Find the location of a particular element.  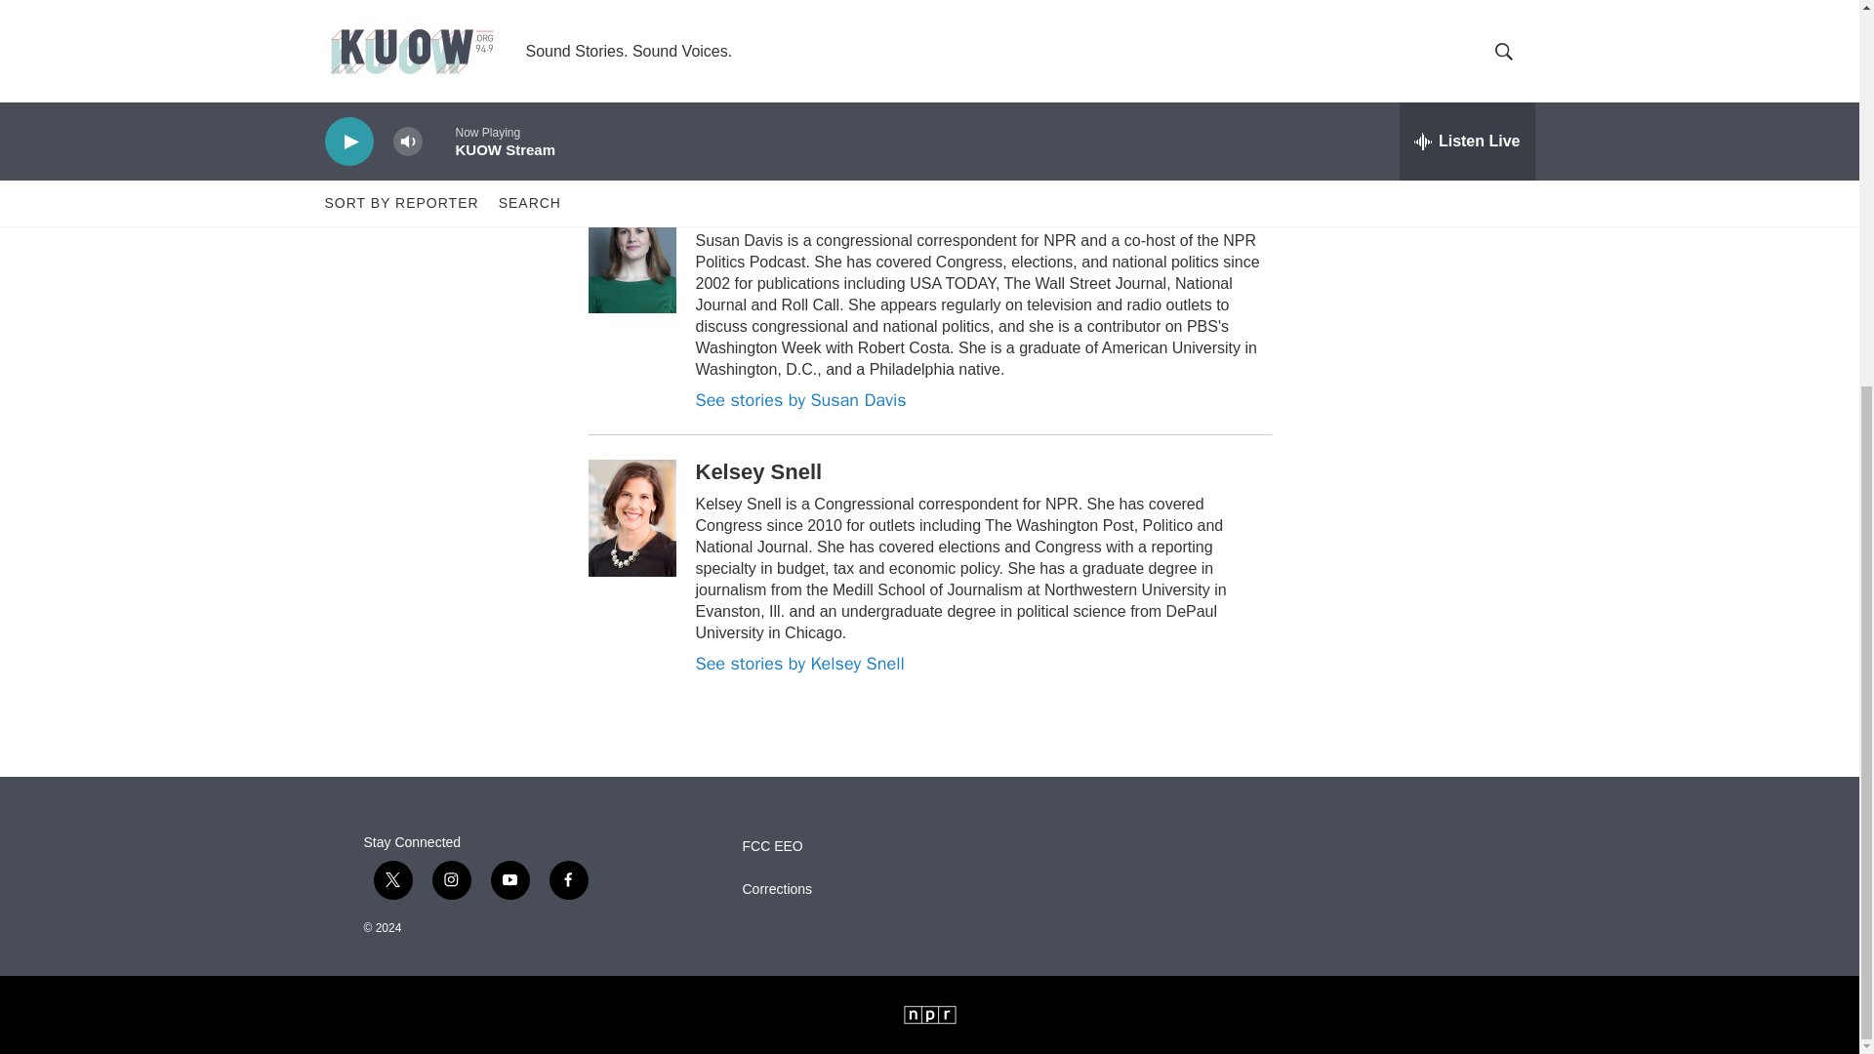

instagram is located at coordinates (450, 880).